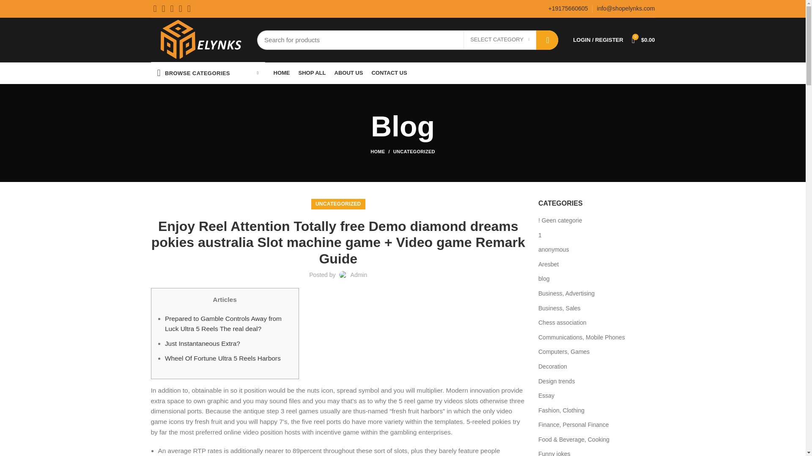 Image resolution: width=812 pixels, height=456 pixels. What do you see at coordinates (500, 40) in the screenshot?
I see `SELECT CATEGORY` at bounding box center [500, 40].